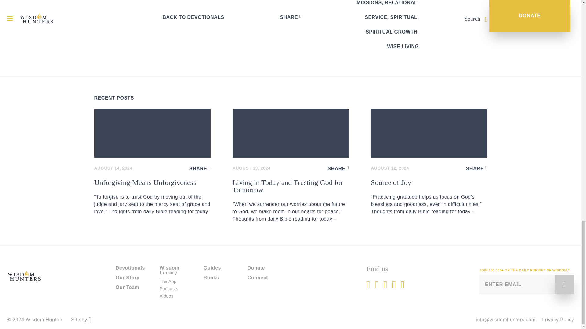  I want to click on Permalink to: Living in Today and Trusting God for Tomorrow, so click(291, 133).